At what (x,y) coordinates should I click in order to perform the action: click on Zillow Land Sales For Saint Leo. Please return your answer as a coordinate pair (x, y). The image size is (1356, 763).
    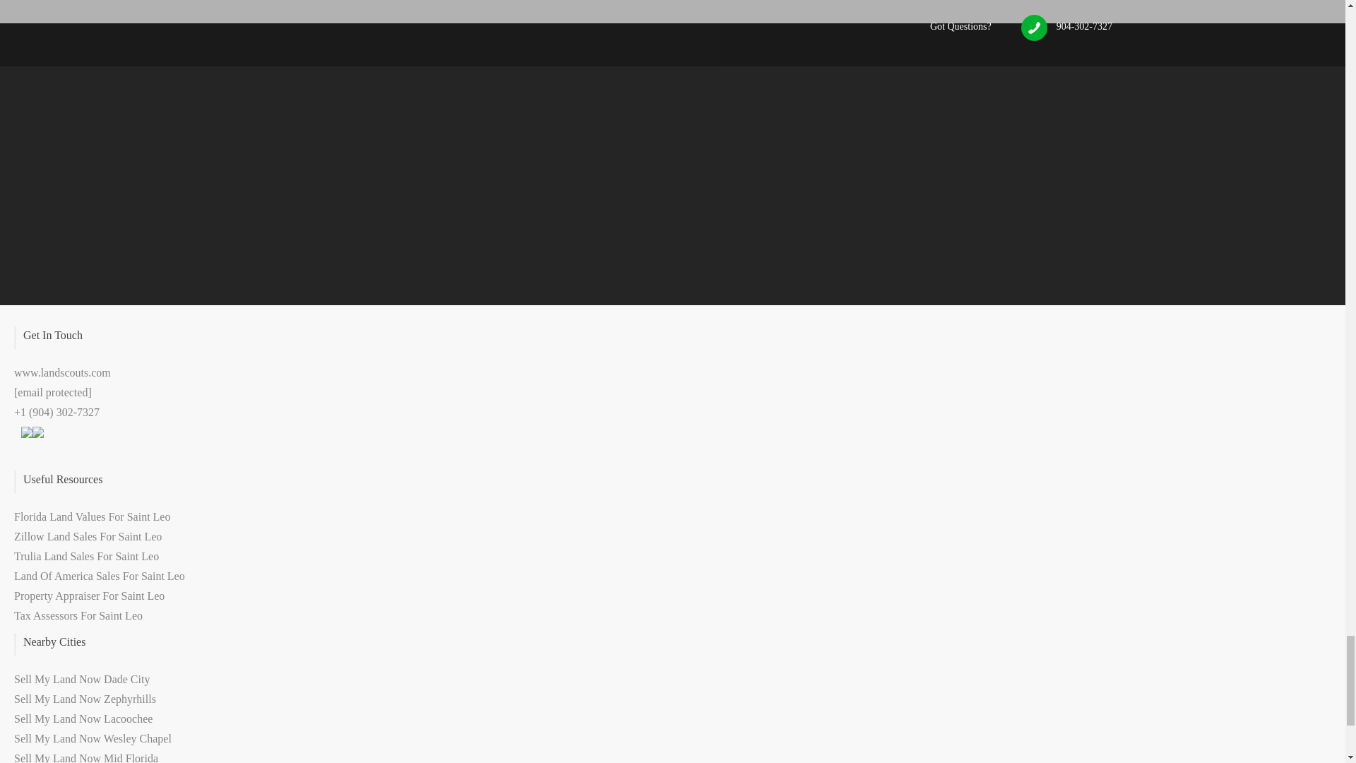
    Looking at the image, I should click on (88, 536).